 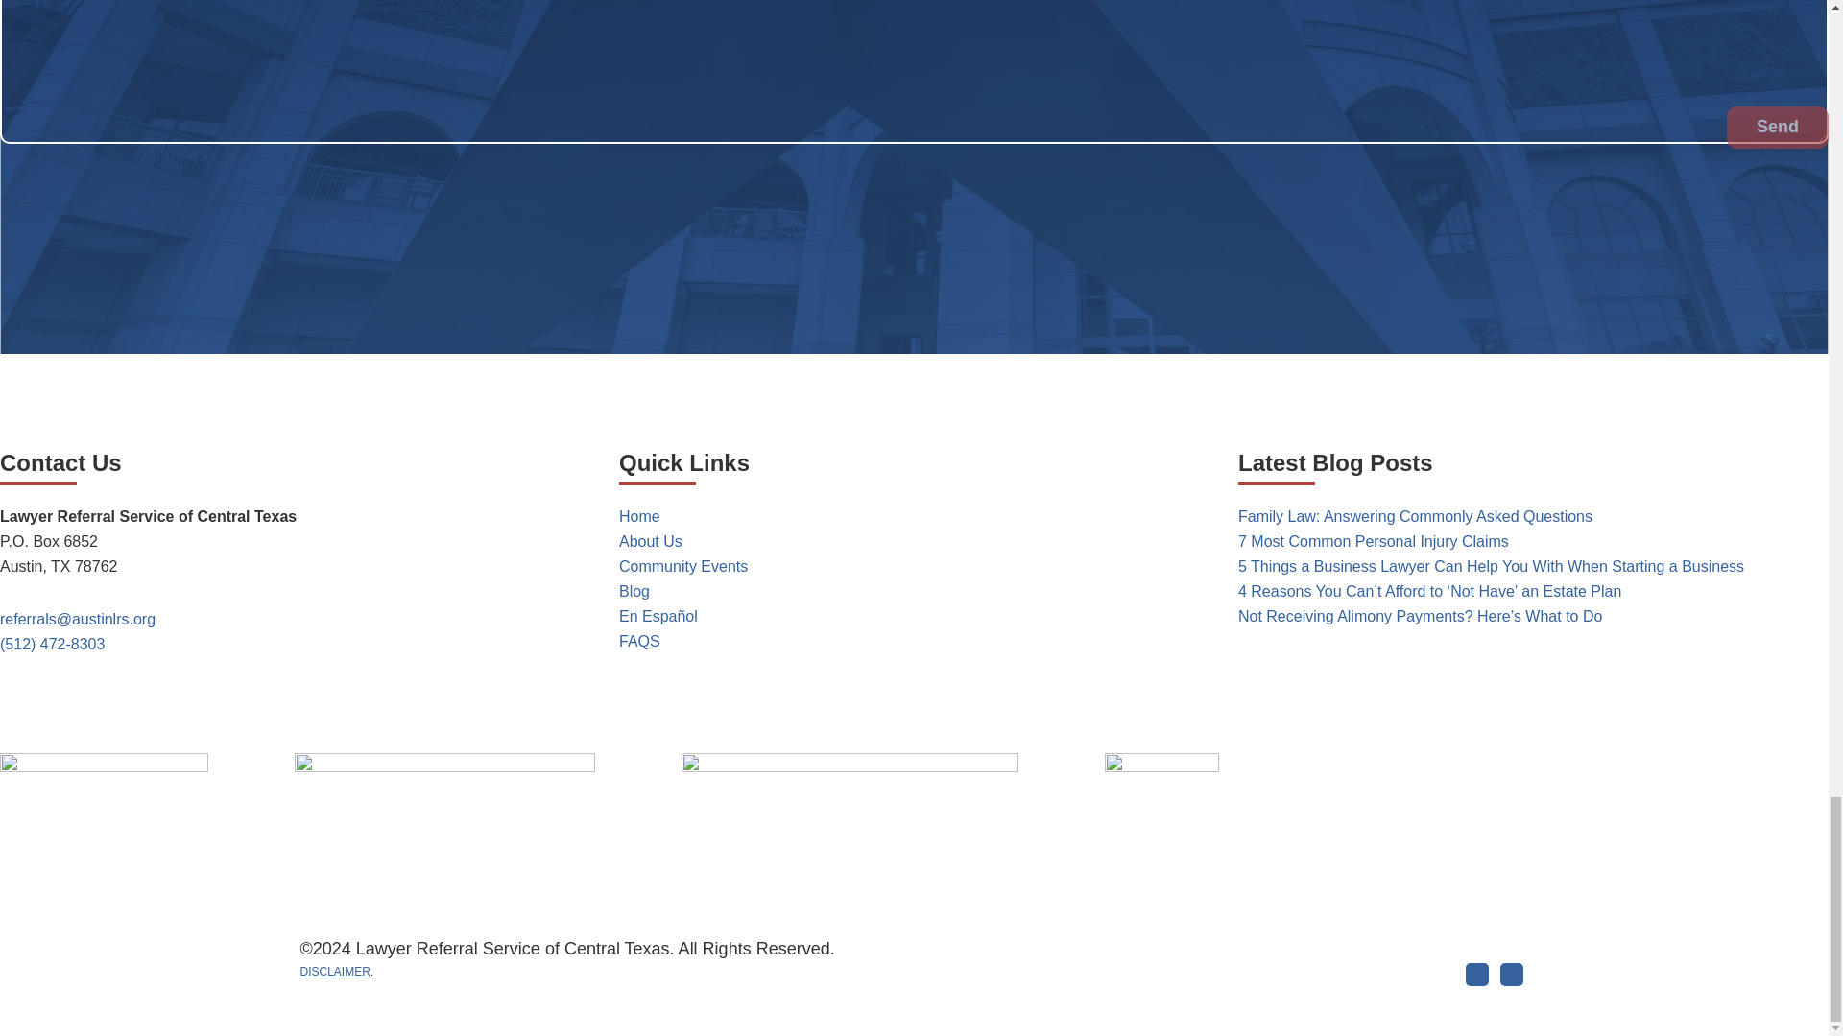 What do you see at coordinates (634, 591) in the screenshot?
I see `Blog` at bounding box center [634, 591].